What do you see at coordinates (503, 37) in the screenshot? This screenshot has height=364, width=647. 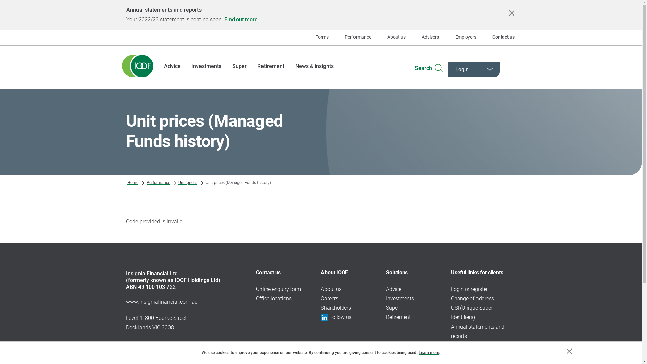 I see `Contact us` at bounding box center [503, 37].